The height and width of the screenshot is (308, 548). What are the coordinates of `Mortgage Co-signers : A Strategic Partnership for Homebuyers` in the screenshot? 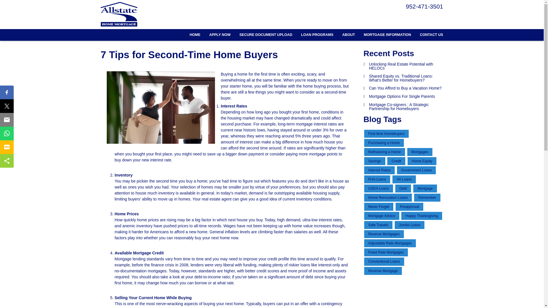 It's located at (404, 106).